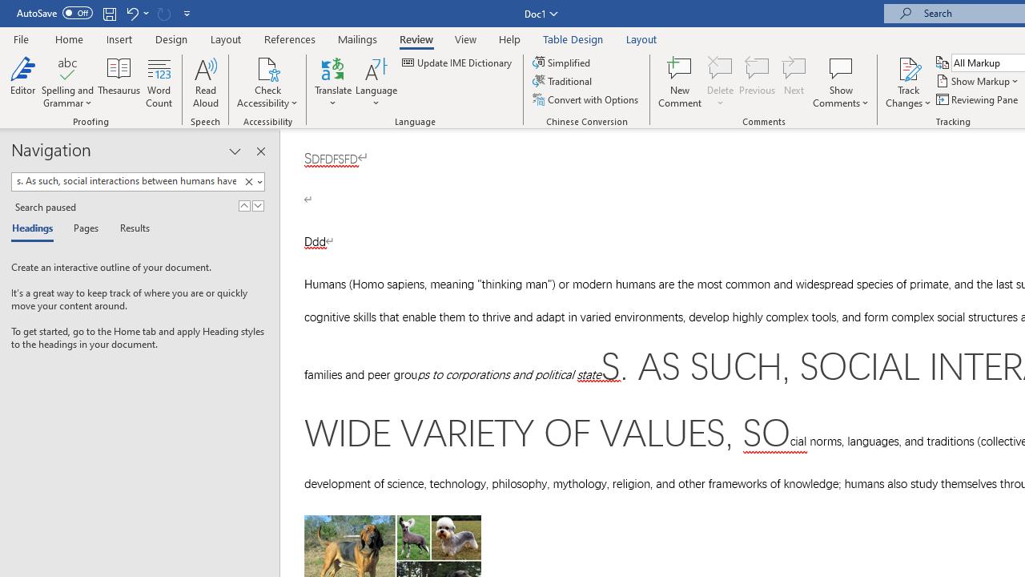 Image resolution: width=1025 pixels, height=577 pixels. I want to click on Undo Style, so click(136, 13).